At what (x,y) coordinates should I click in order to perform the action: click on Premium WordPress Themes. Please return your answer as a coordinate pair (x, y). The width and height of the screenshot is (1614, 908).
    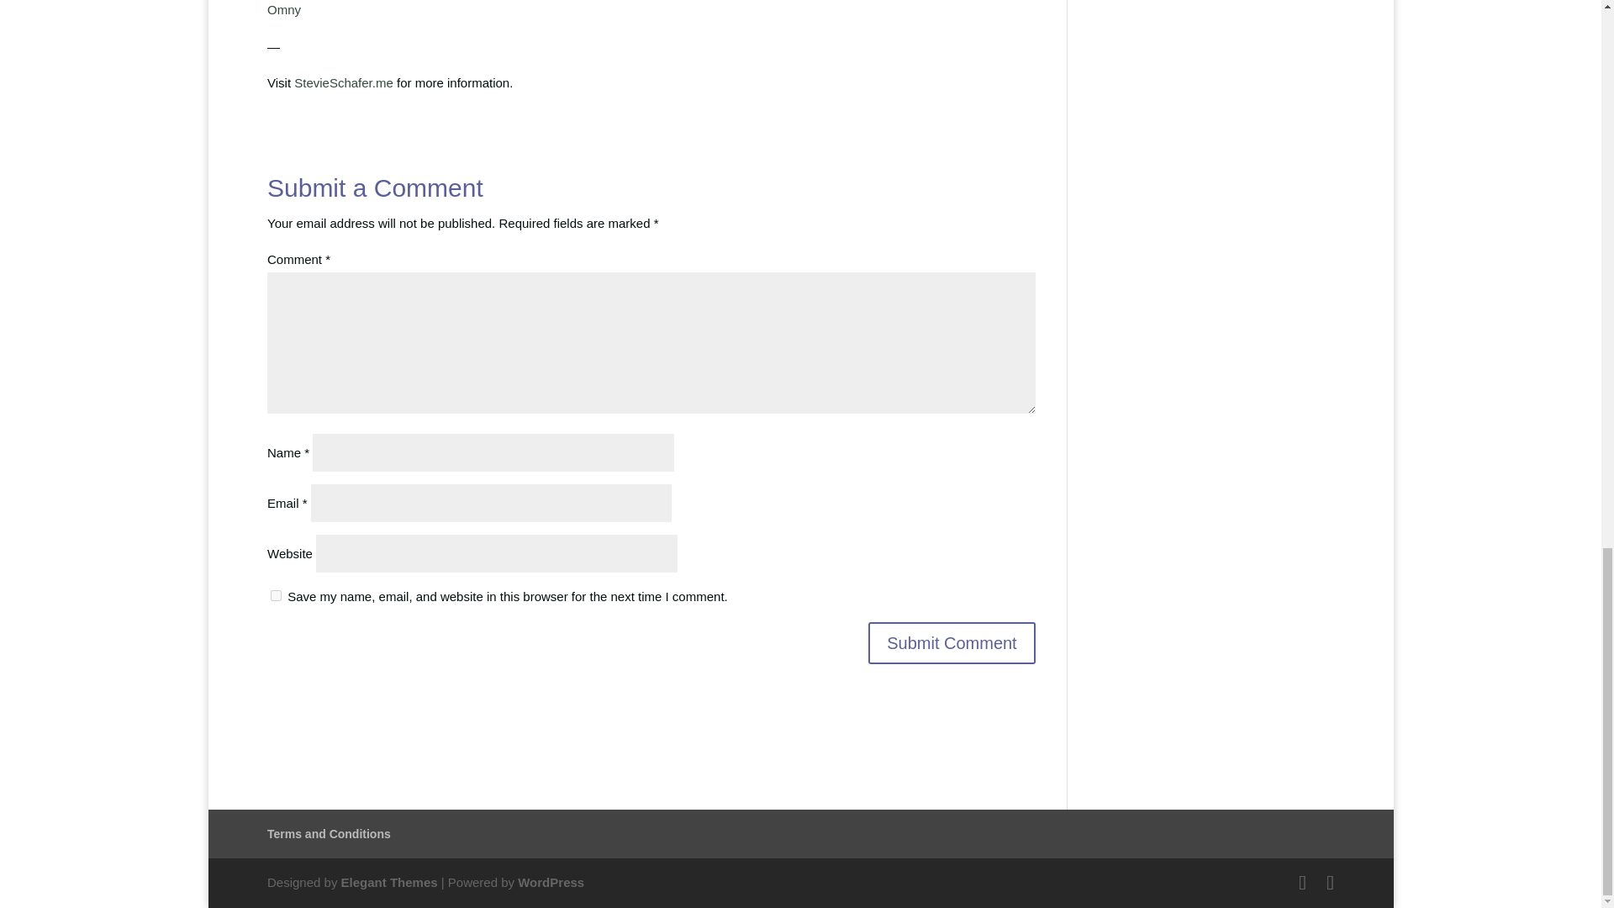
    Looking at the image, I should click on (388, 883).